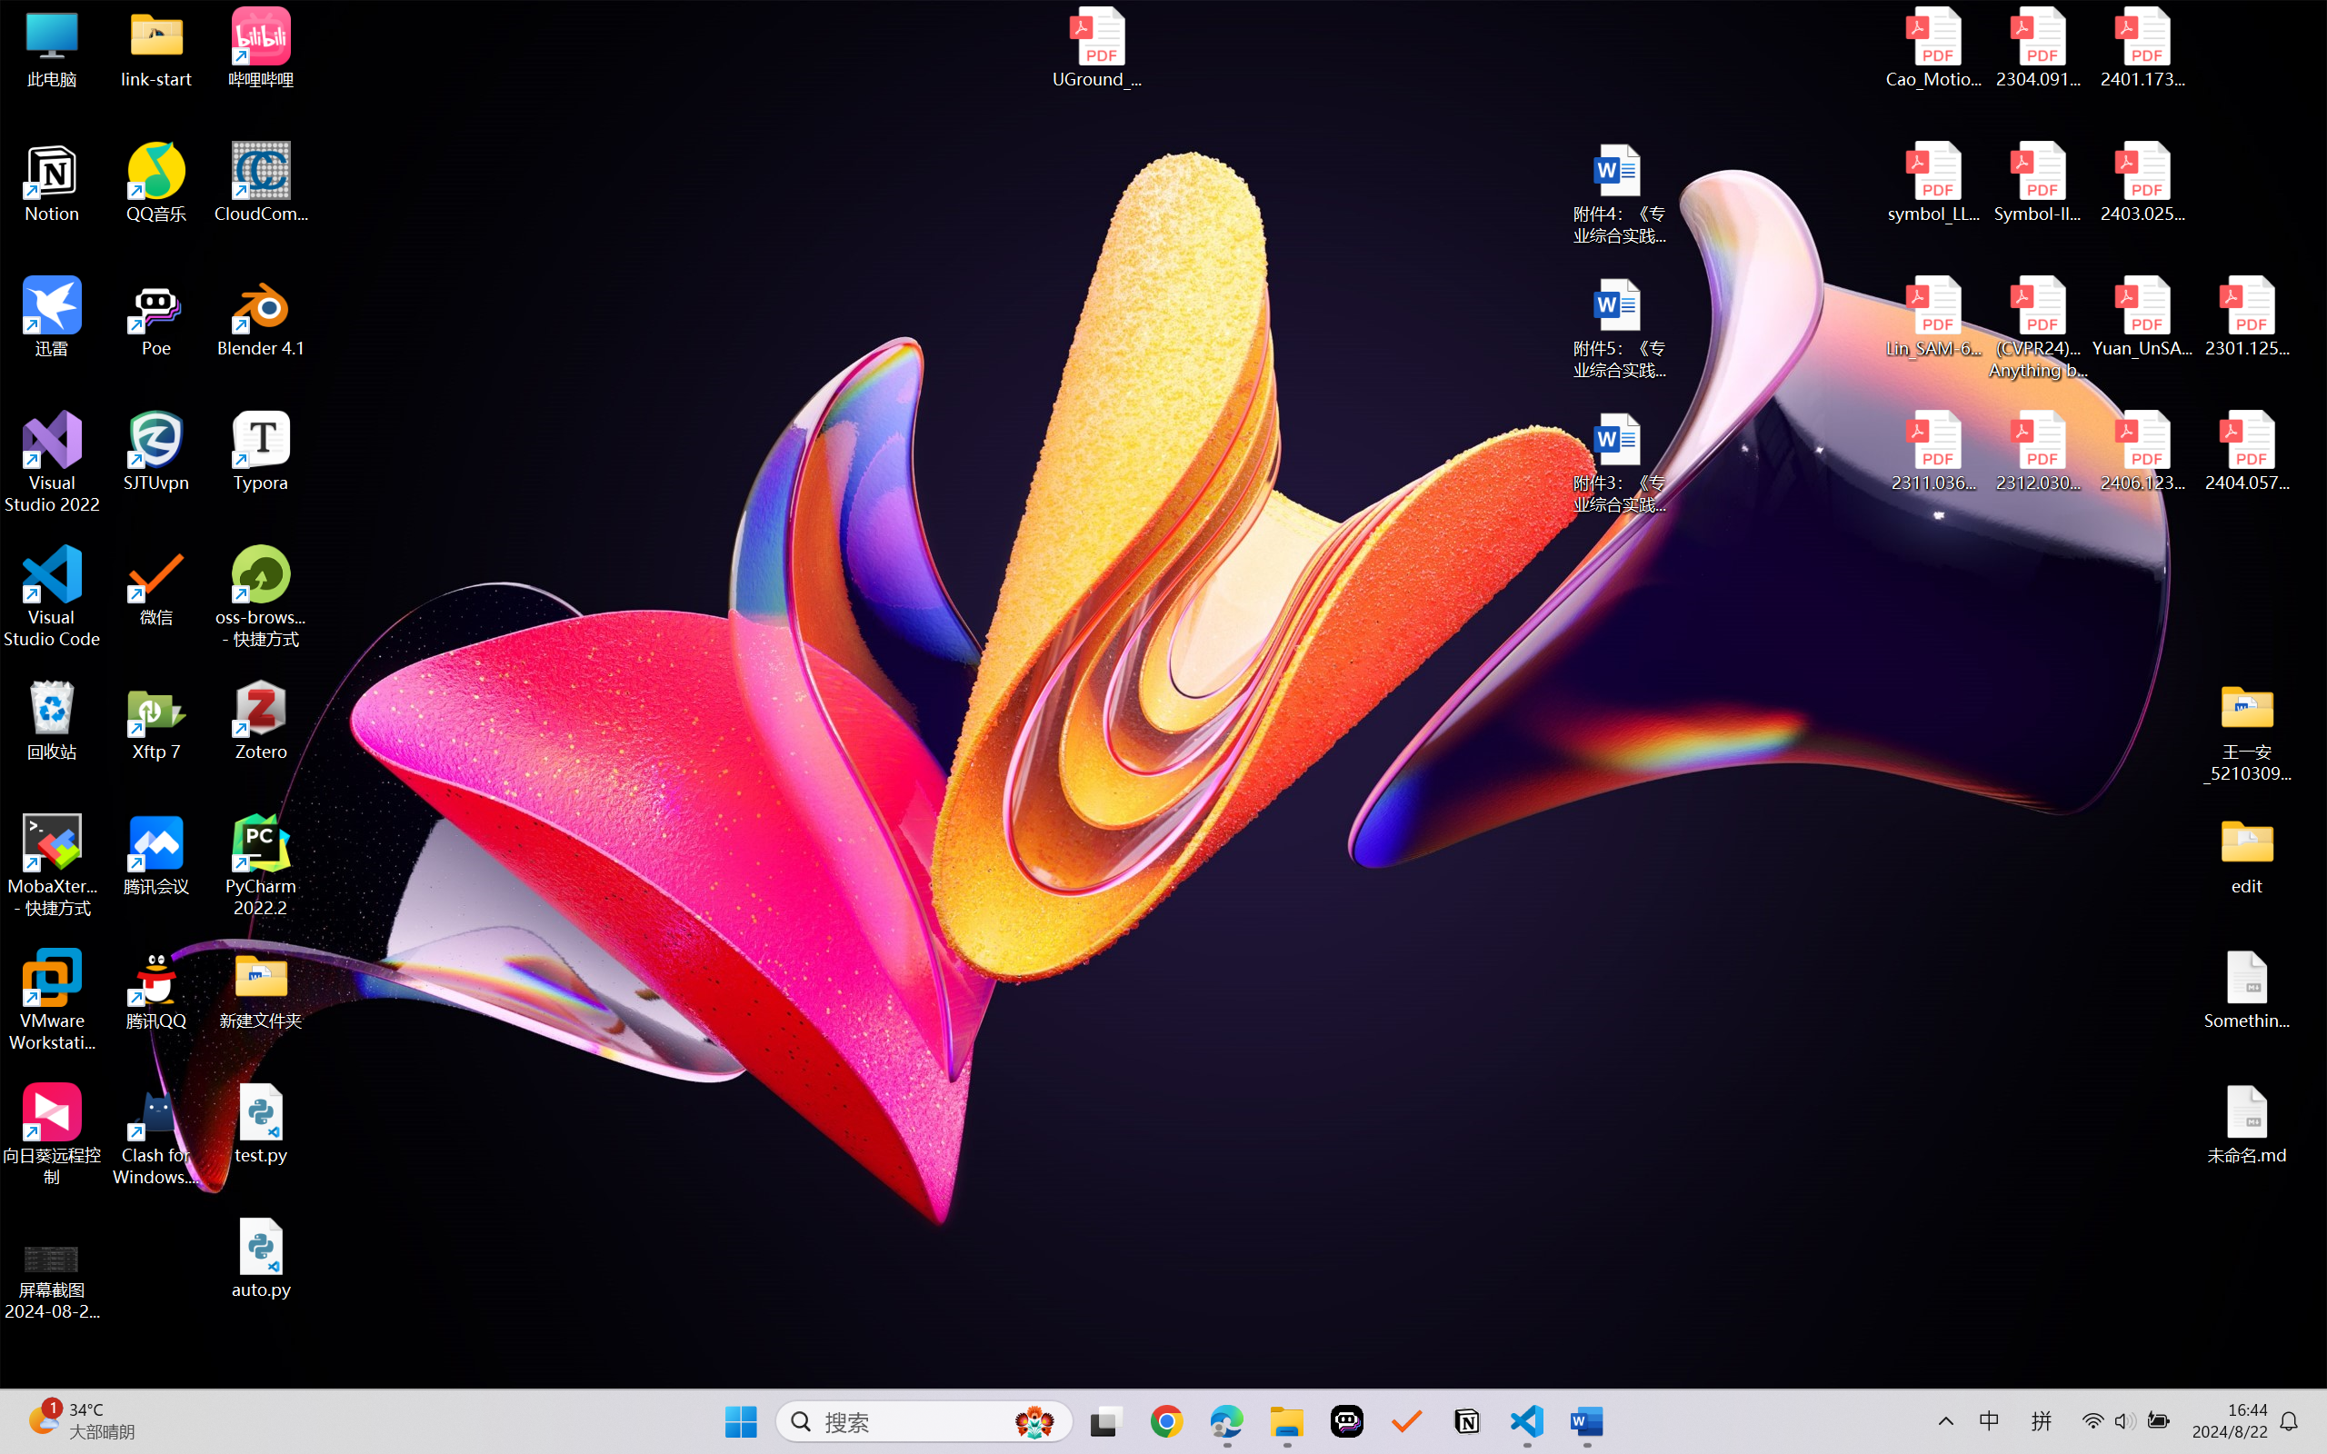 The width and height of the screenshot is (2327, 1454). Describe the element at coordinates (2142, 47) in the screenshot. I see `2401.17399v1.pdf` at that location.